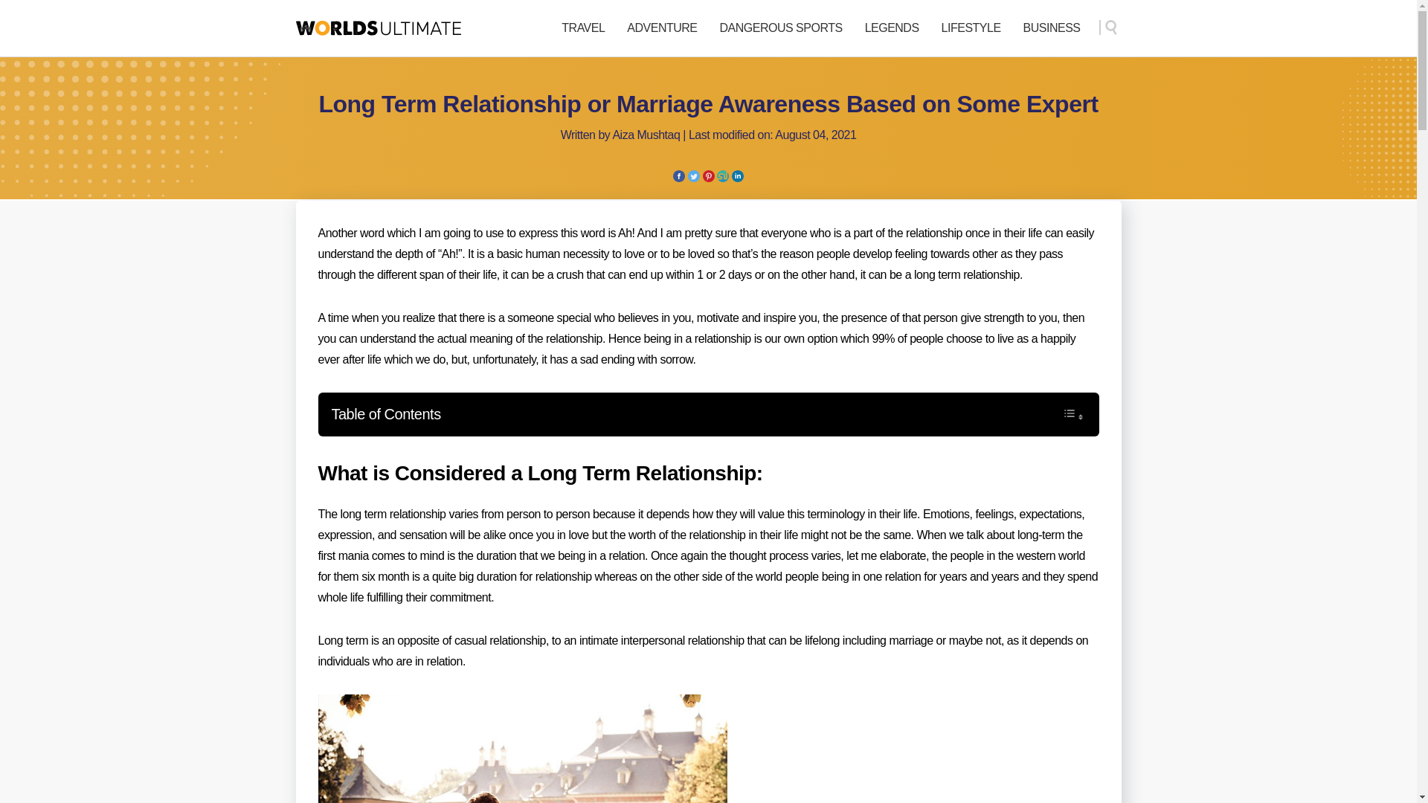 This screenshot has height=803, width=1428. I want to click on TRAVEL, so click(582, 28).